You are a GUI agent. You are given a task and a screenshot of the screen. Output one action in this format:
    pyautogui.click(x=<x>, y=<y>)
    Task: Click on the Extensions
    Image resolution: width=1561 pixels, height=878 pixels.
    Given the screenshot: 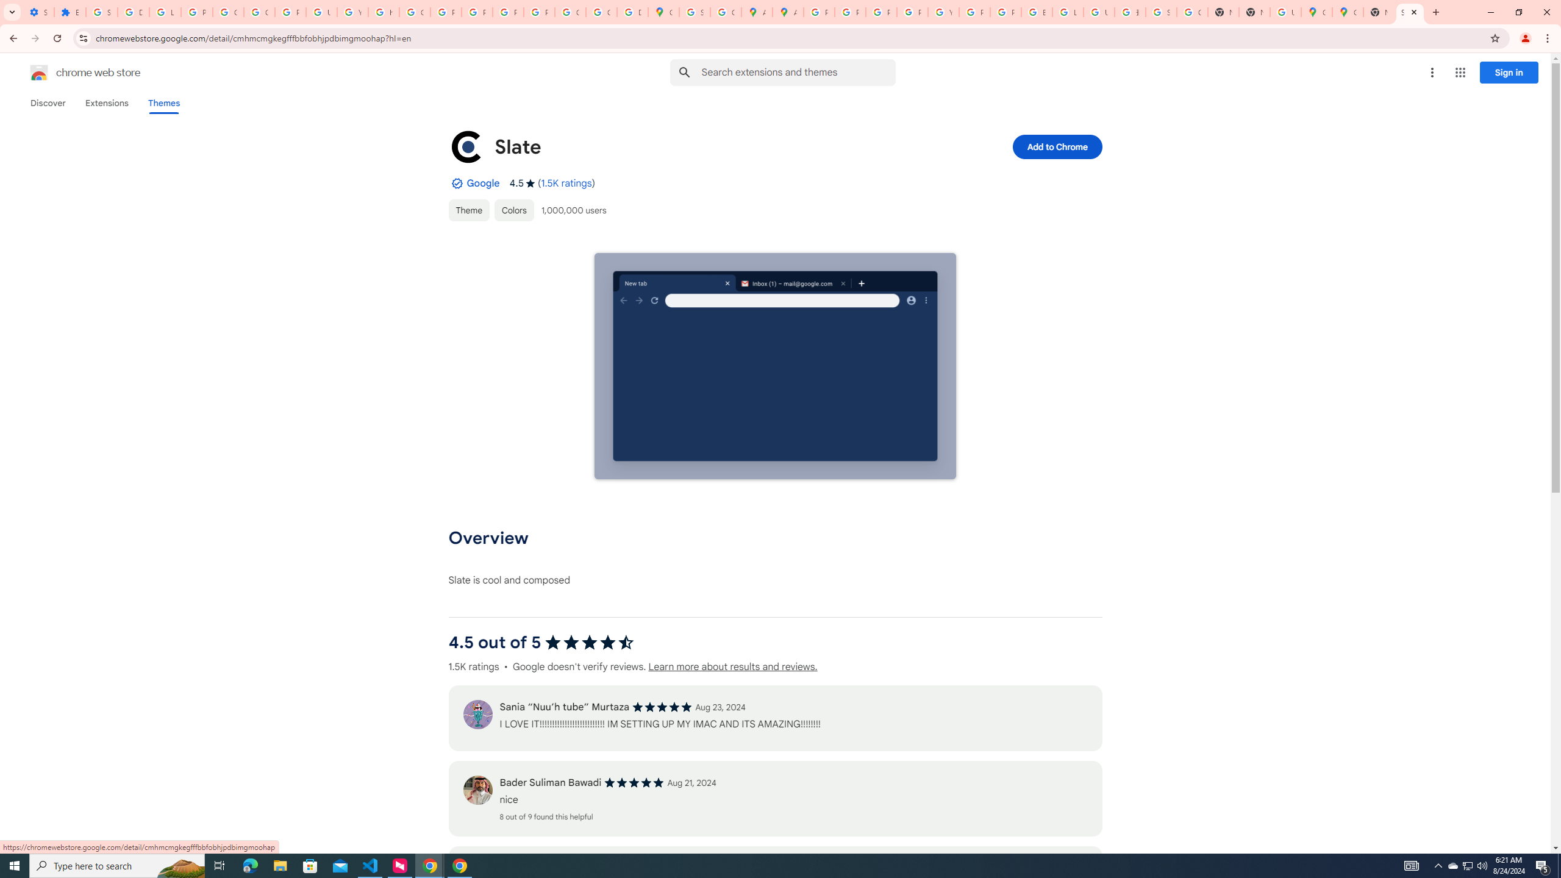 What is the action you would take?
    pyautogui.click(x=106, y=103)
    